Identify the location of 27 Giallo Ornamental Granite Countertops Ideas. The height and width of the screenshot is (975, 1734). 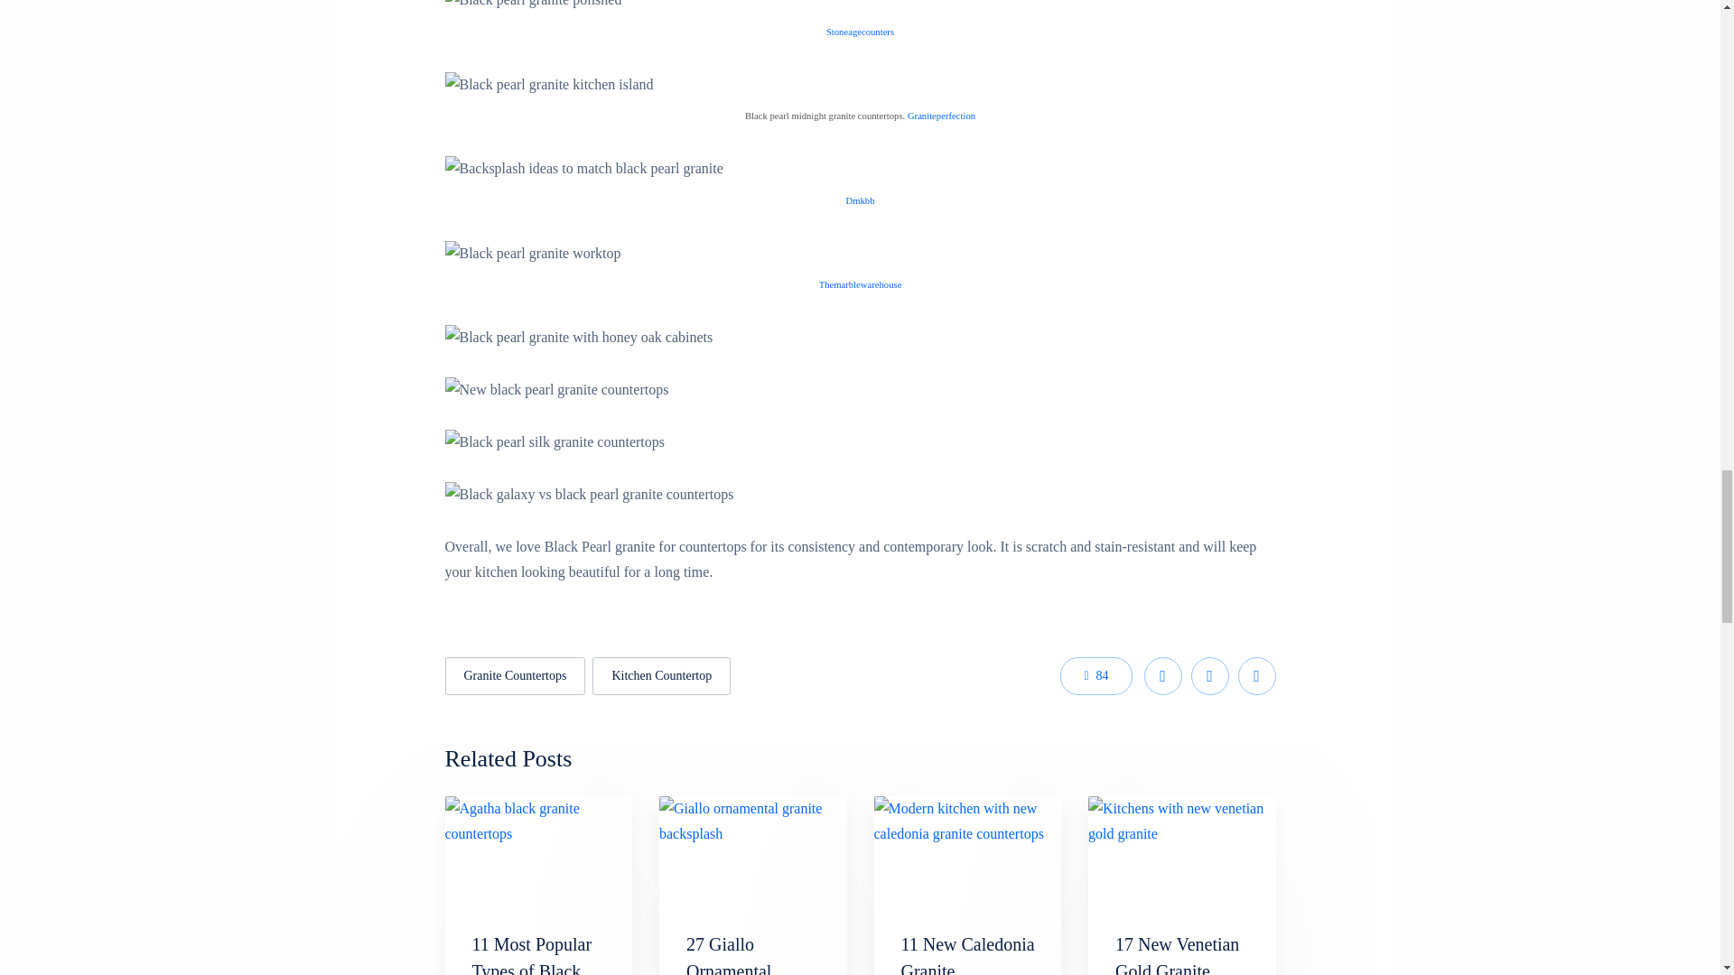
(753, 850).